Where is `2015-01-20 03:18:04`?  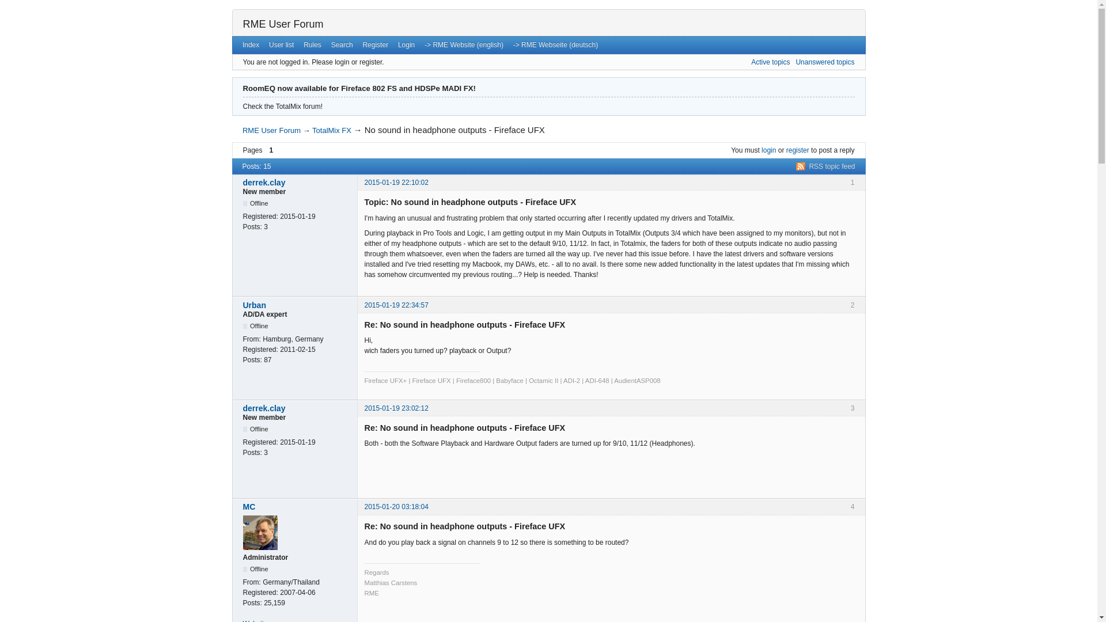
2015-01-20 03:18:04 is located at coordinates (396, 506).